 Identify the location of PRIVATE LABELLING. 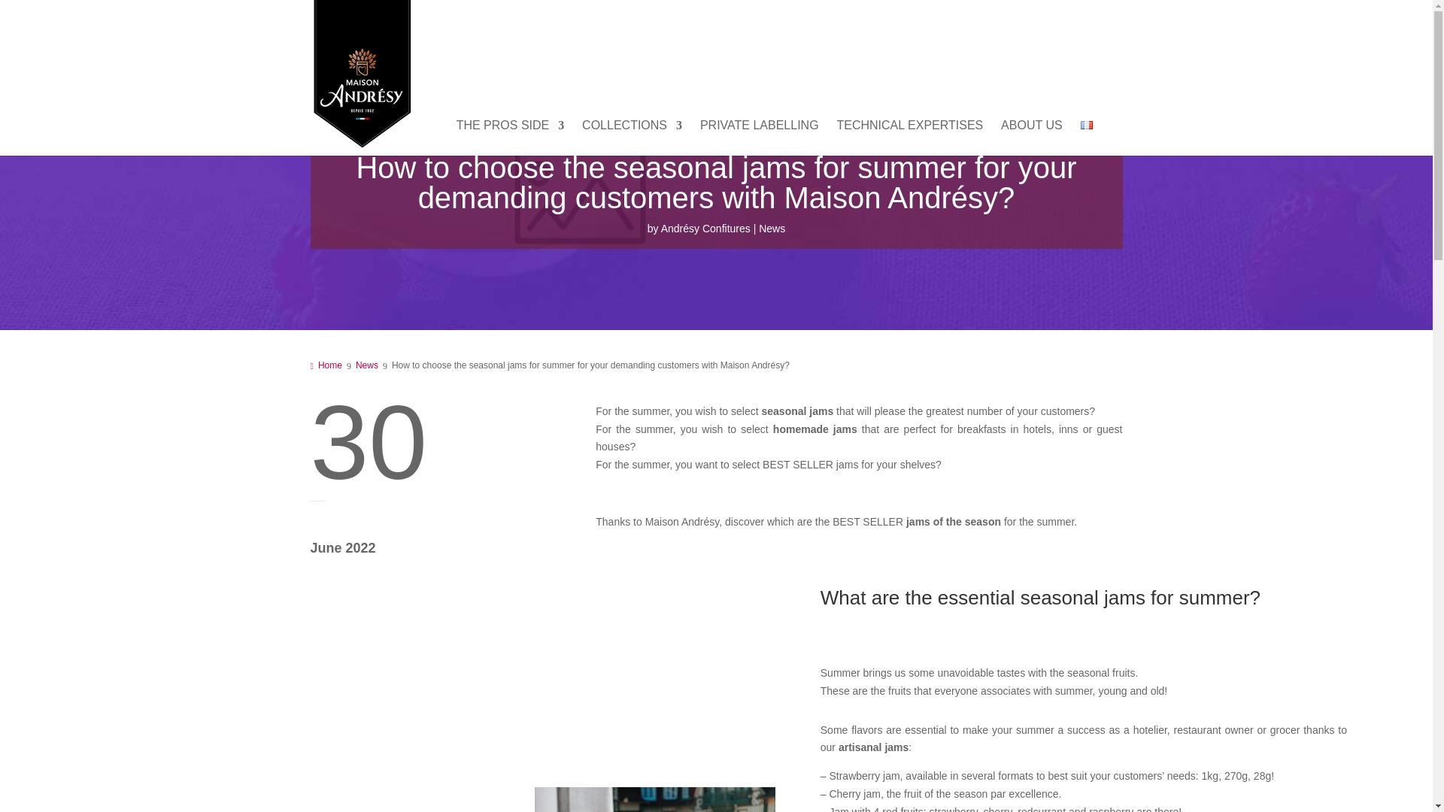
(760, 138).